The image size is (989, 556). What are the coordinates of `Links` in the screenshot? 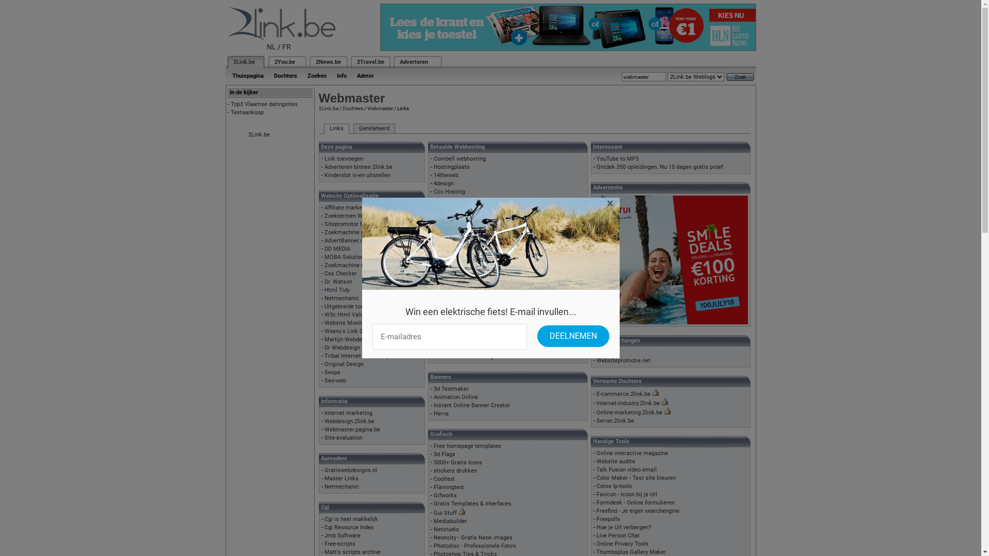 It's located at (336, 129).